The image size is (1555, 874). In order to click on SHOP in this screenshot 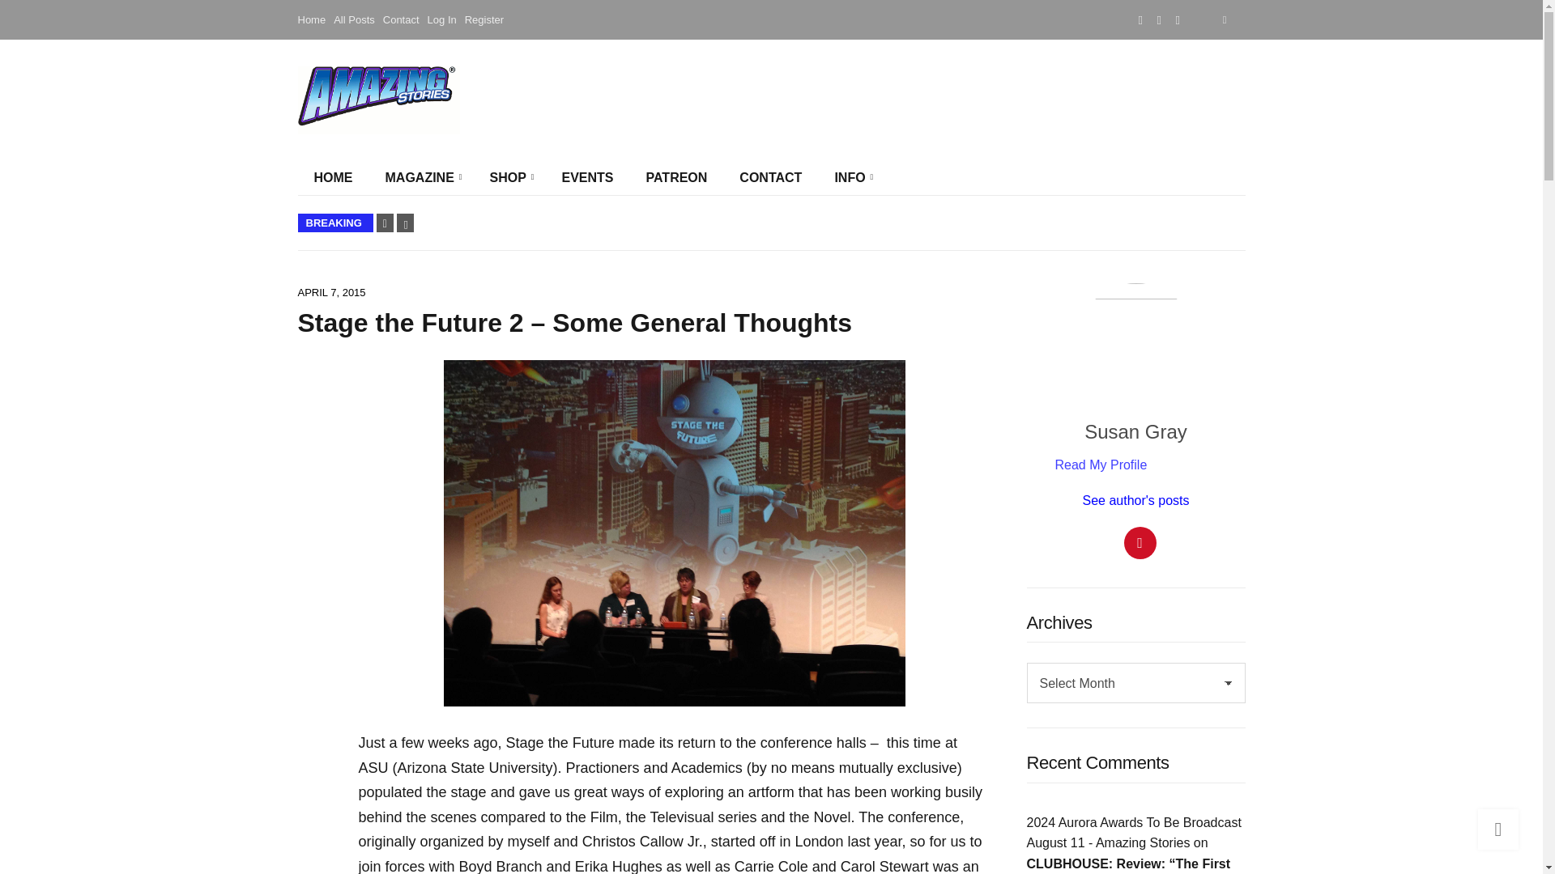, I will do `click(509, 177)`.